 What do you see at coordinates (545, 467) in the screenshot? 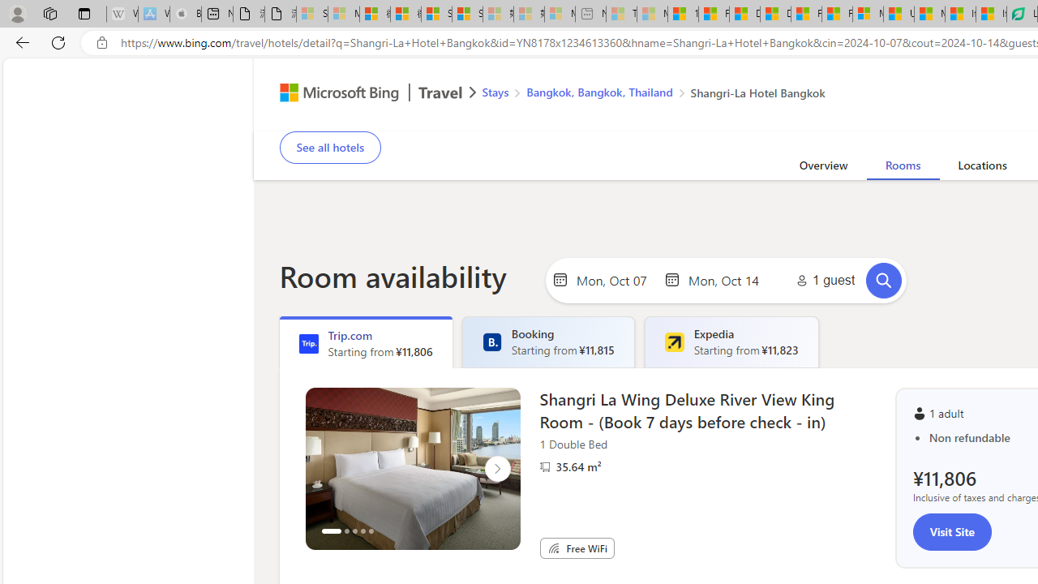
I see `Partner Image` at bounding box center [545, 467].